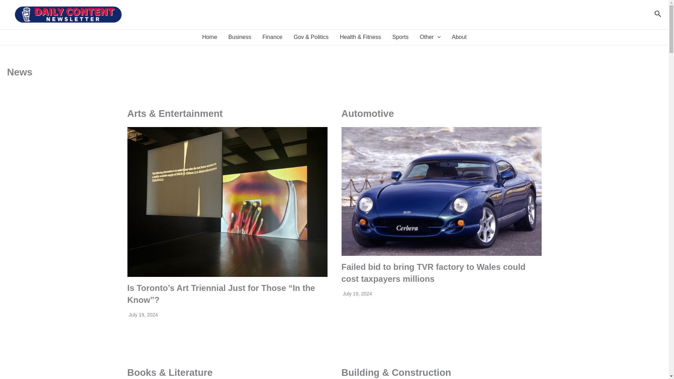 The height and width of the screenshot is (379, 674). What do you see at coordinates (272, 37) in the screenshot?
I see `Finance` at bounding box center [272, 37].